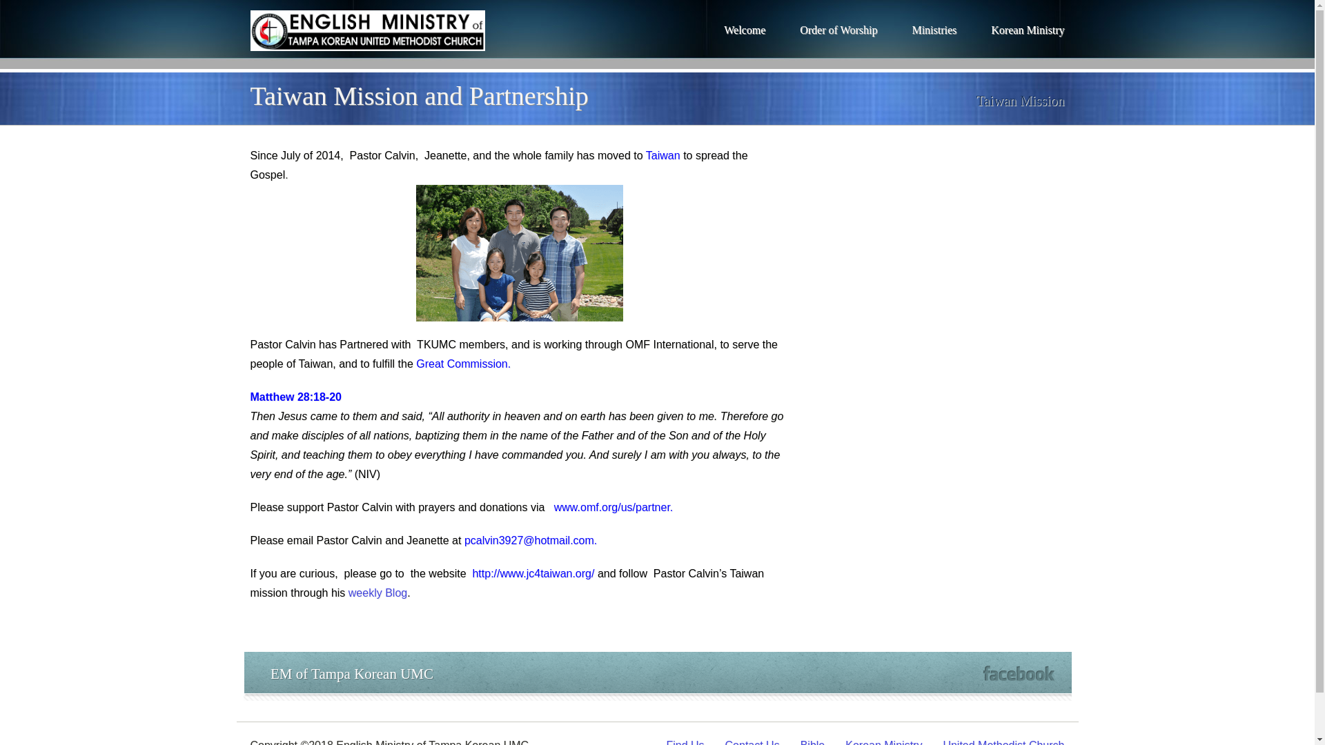  I want to click on weekly Blog, so click(377, 593).